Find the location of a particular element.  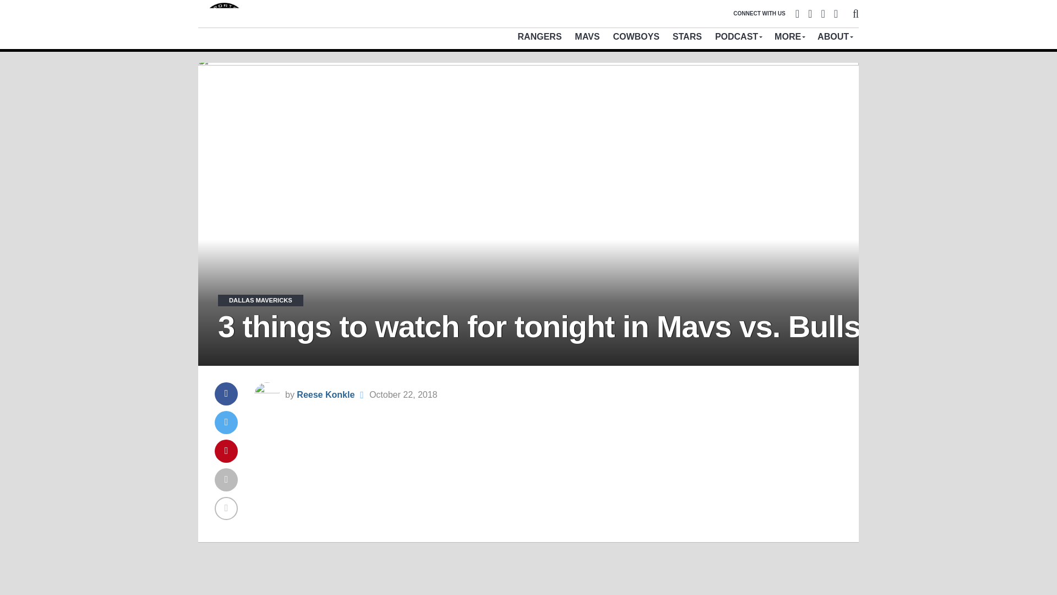

RANGERS is located at coordinates (540, 36).